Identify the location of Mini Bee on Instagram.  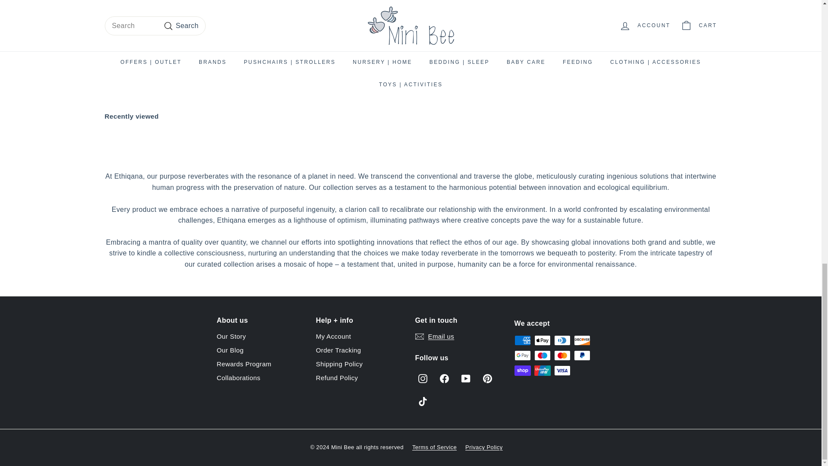
(422, 378).